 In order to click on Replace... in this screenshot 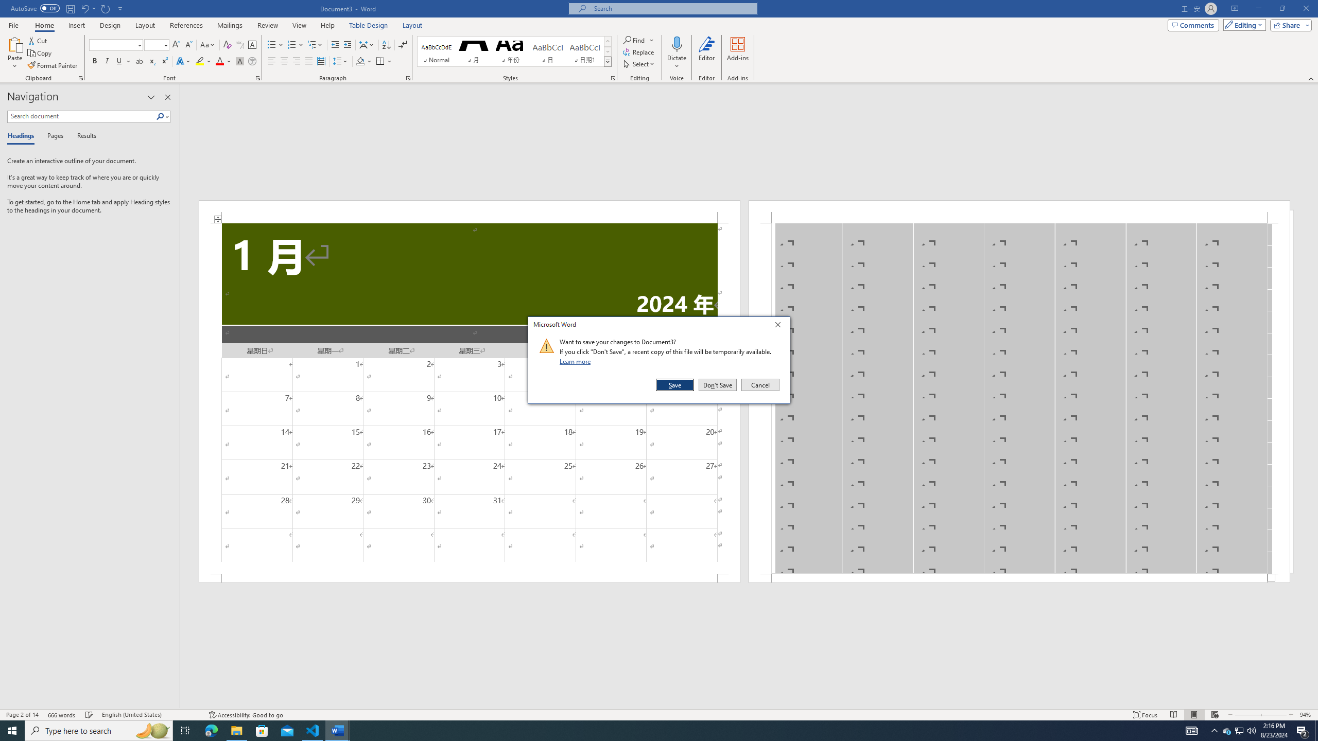, I will do `click(639, 51)`.